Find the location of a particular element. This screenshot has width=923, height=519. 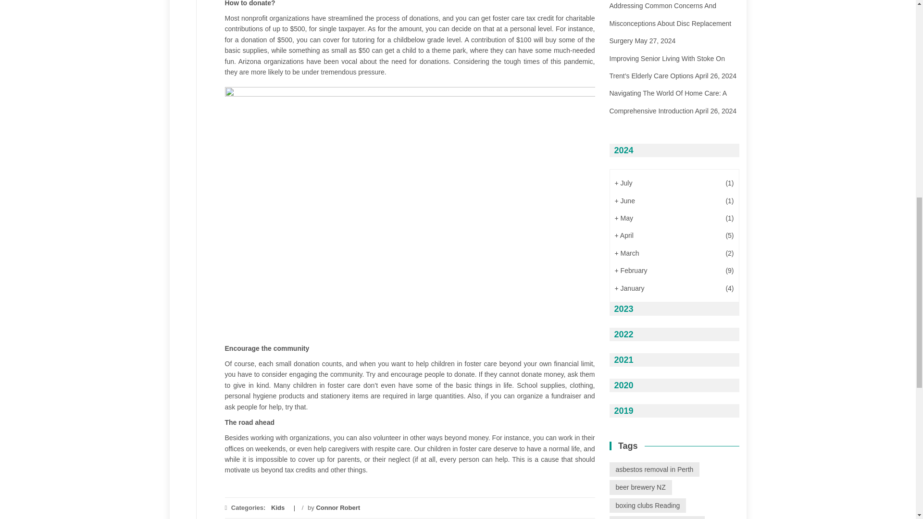

Connor Robert is located at coordinates (337, 507).